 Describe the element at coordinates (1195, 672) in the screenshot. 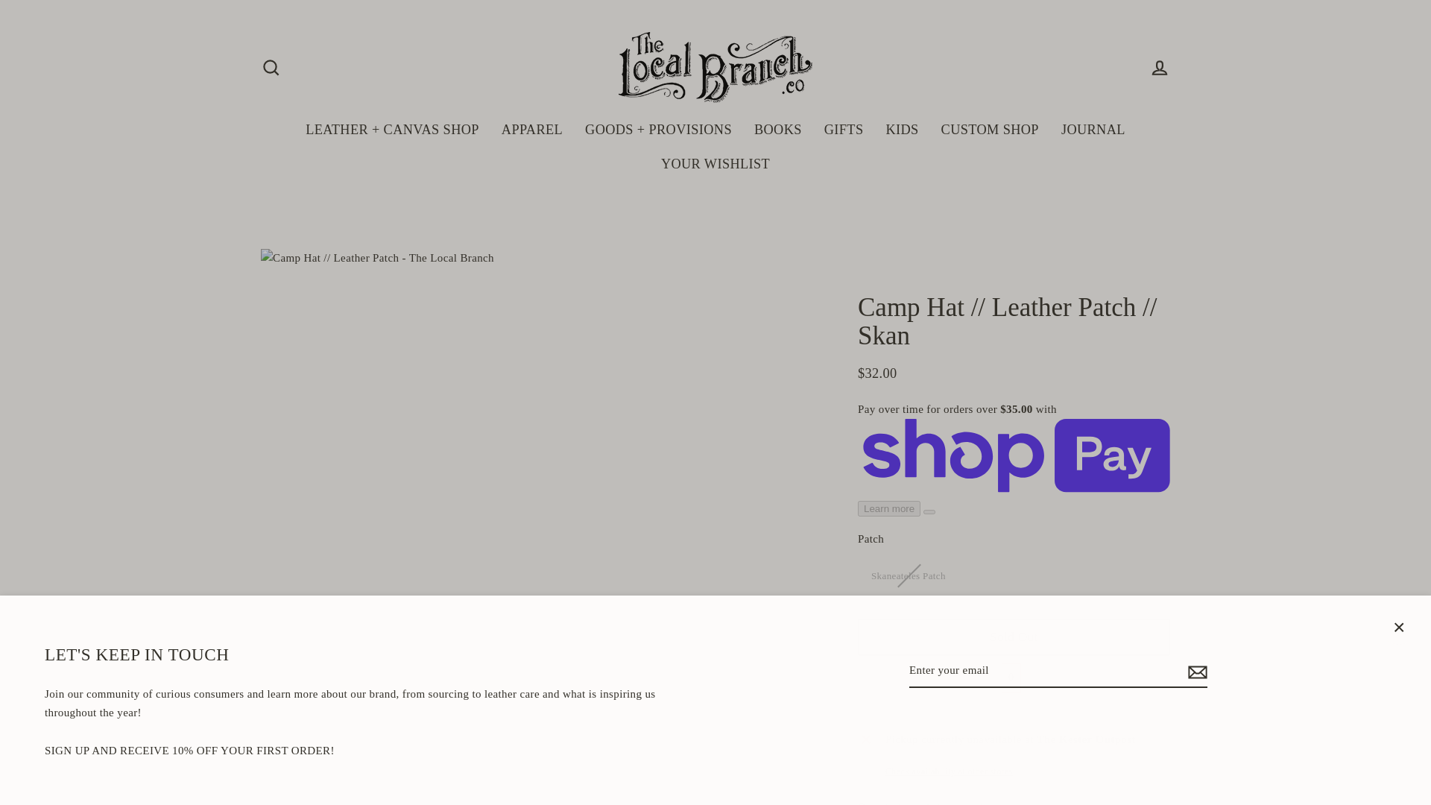

I see `Subscribe` at that location.